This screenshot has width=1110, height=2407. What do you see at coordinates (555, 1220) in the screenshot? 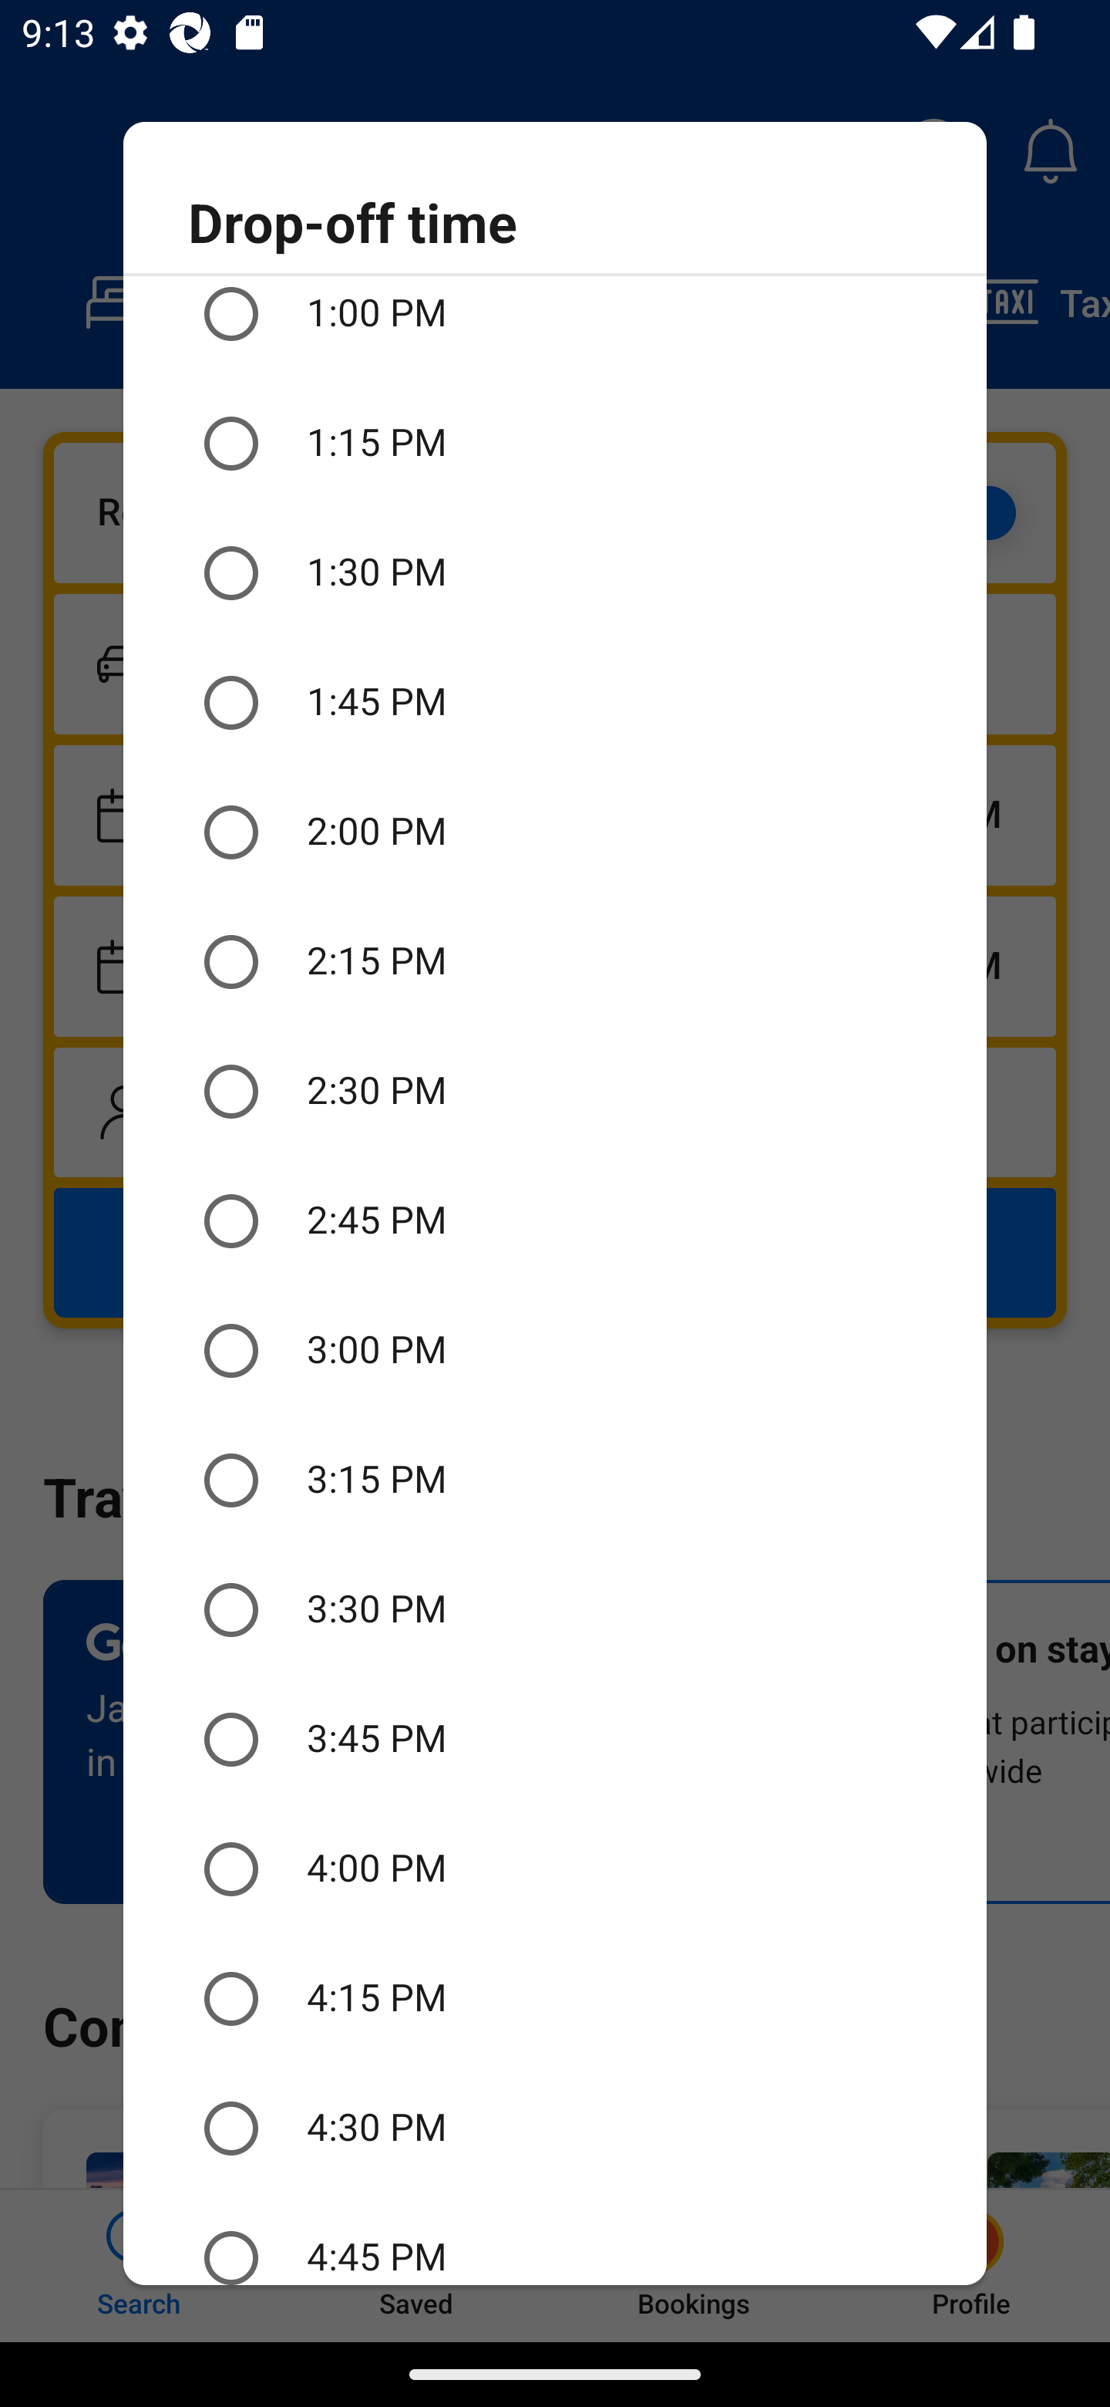
I see `2:45 PM` at bounding box center [555, 1220].